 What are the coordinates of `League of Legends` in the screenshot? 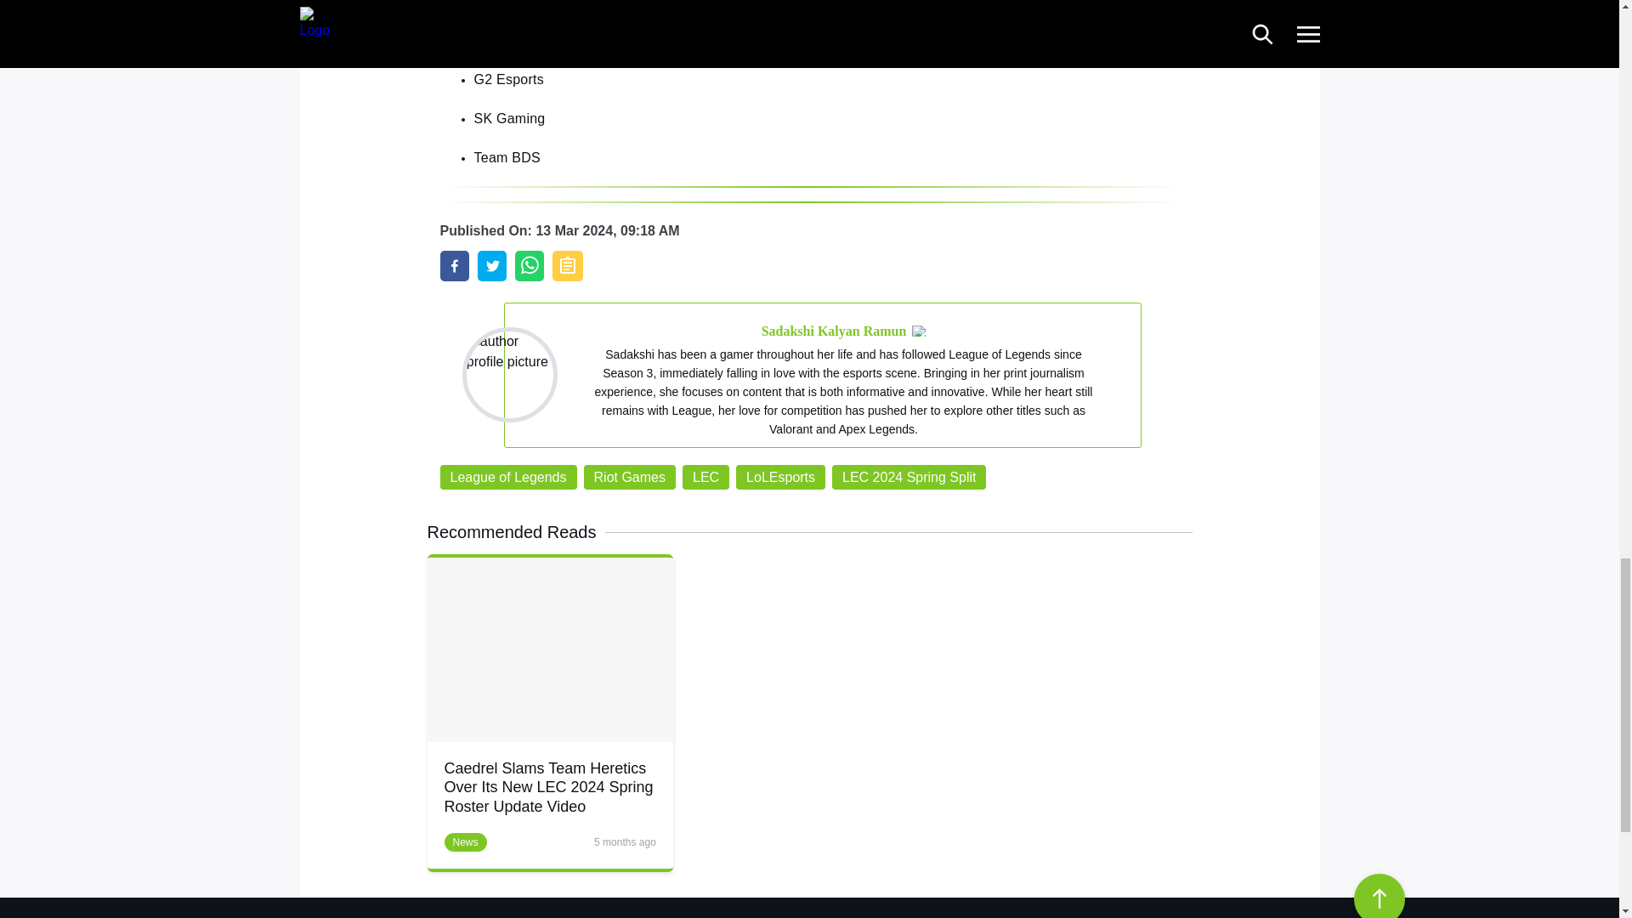 It's located at (508, 476).